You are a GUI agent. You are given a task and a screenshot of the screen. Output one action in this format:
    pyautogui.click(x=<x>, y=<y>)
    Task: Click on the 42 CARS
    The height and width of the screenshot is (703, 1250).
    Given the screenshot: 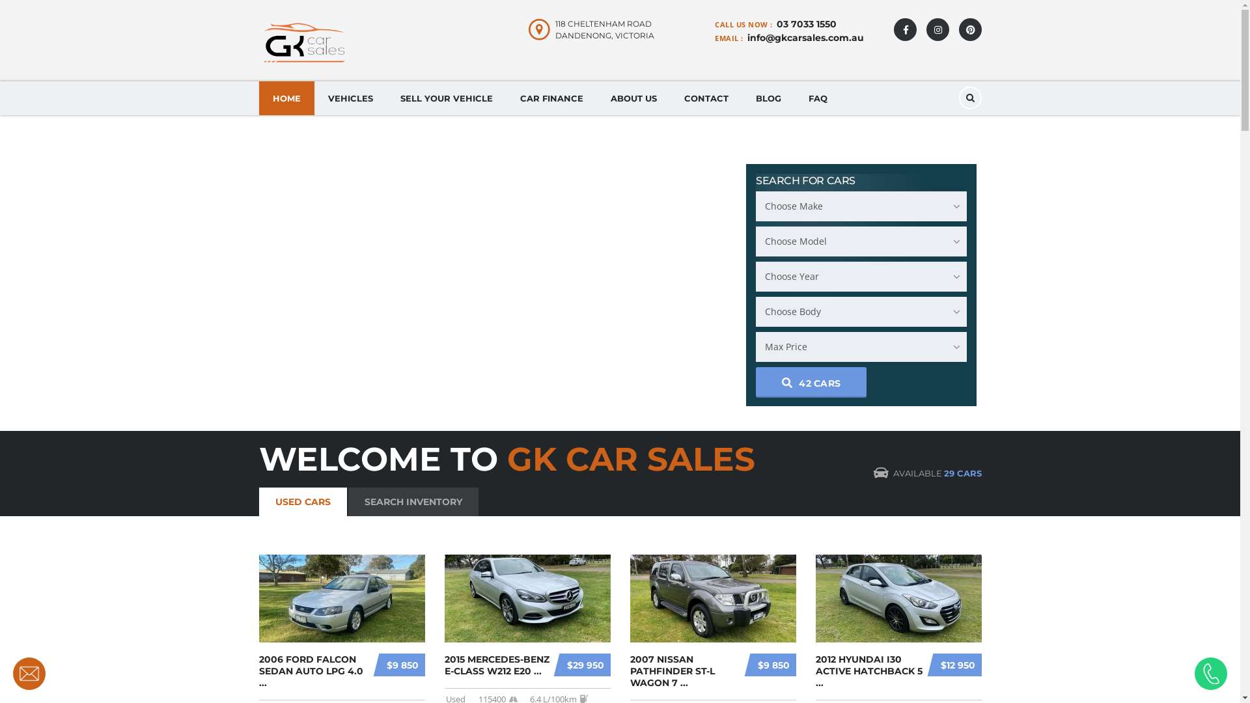 What is the action you would take?
    pyautogui.click(x=811, y=381)
    